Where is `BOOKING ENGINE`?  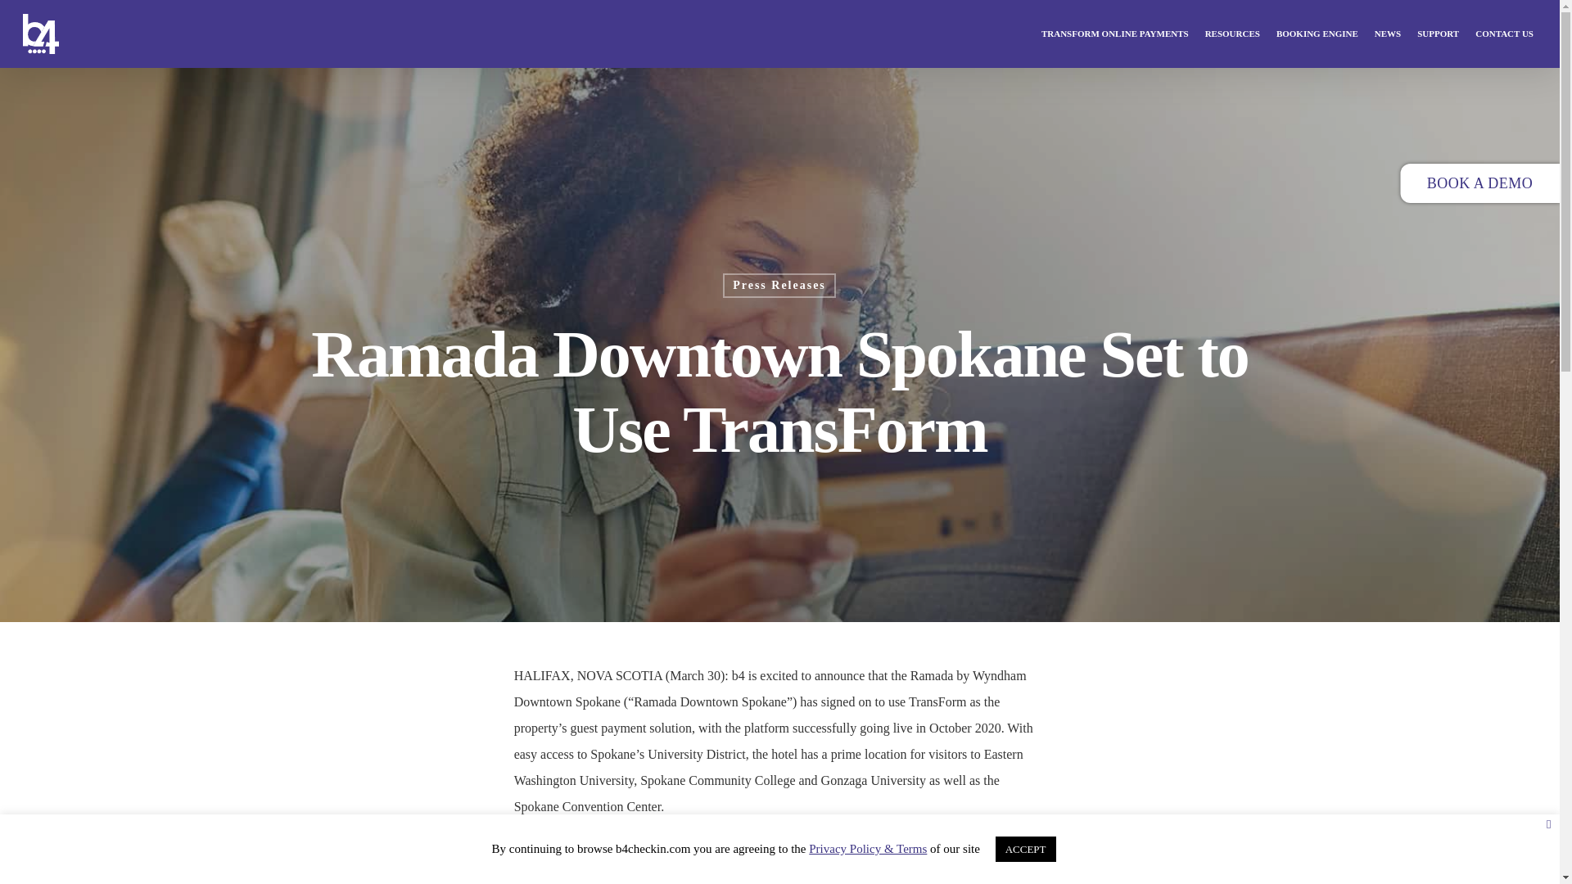 BOOKING ENGINE is located at coordinates (1317, 34).